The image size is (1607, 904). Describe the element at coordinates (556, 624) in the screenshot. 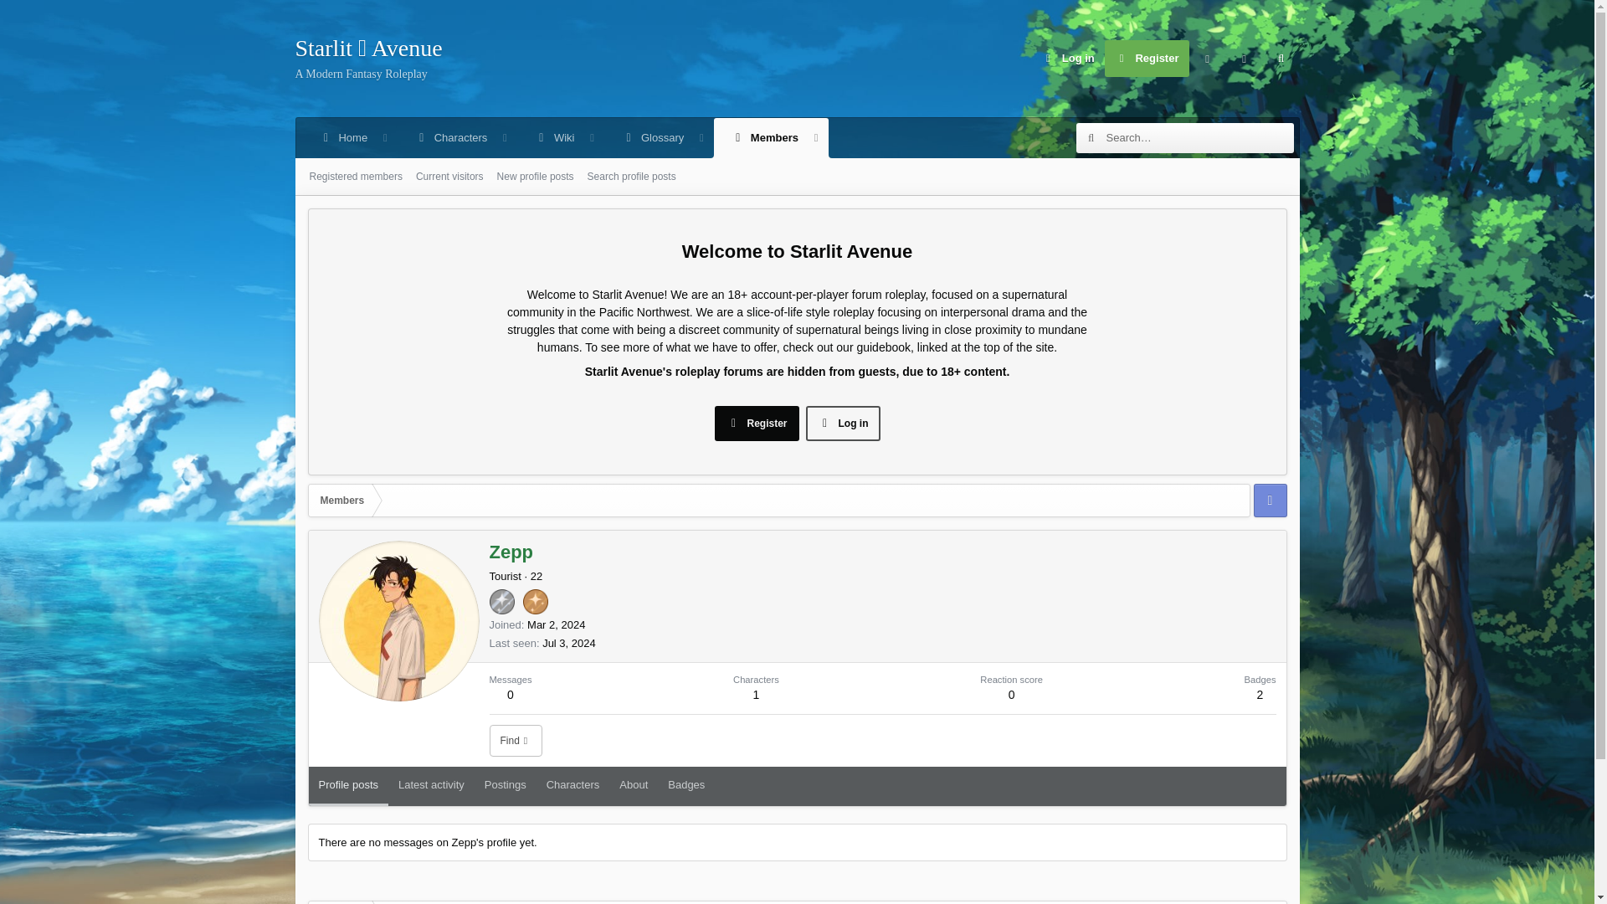

I see `Members` at that location.